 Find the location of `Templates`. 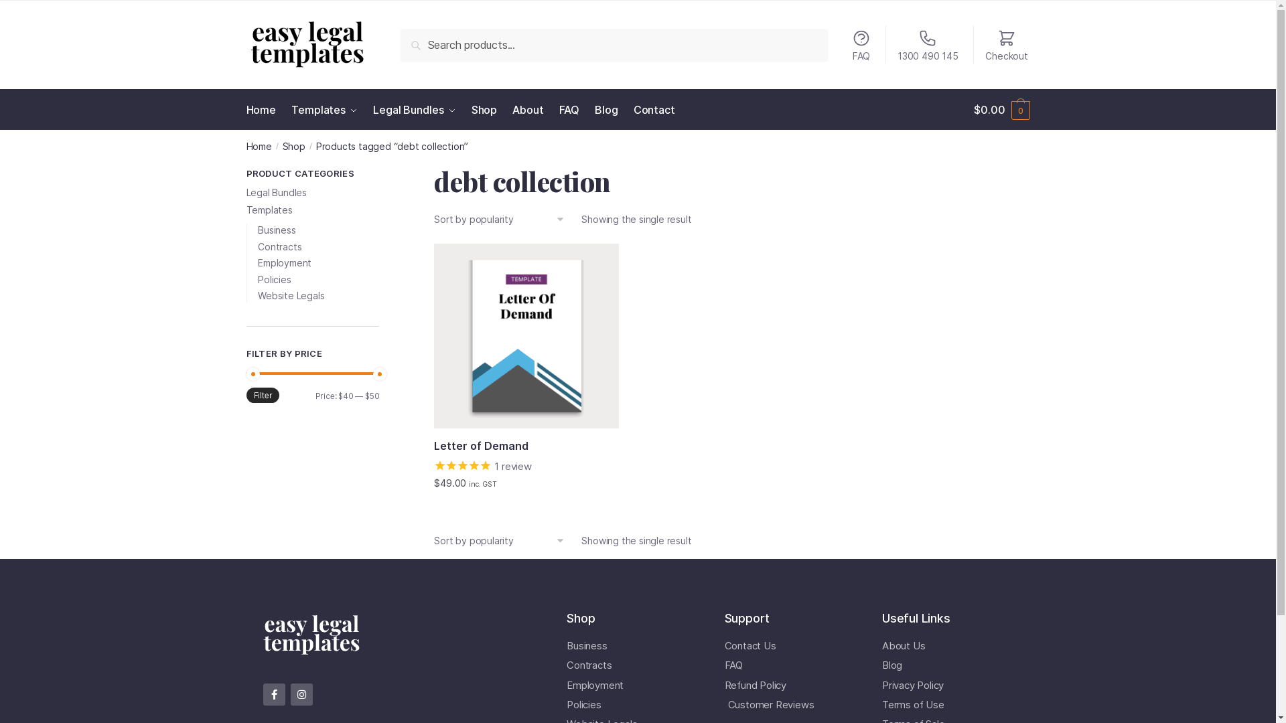

Templates is located at coordinates (269, 210).